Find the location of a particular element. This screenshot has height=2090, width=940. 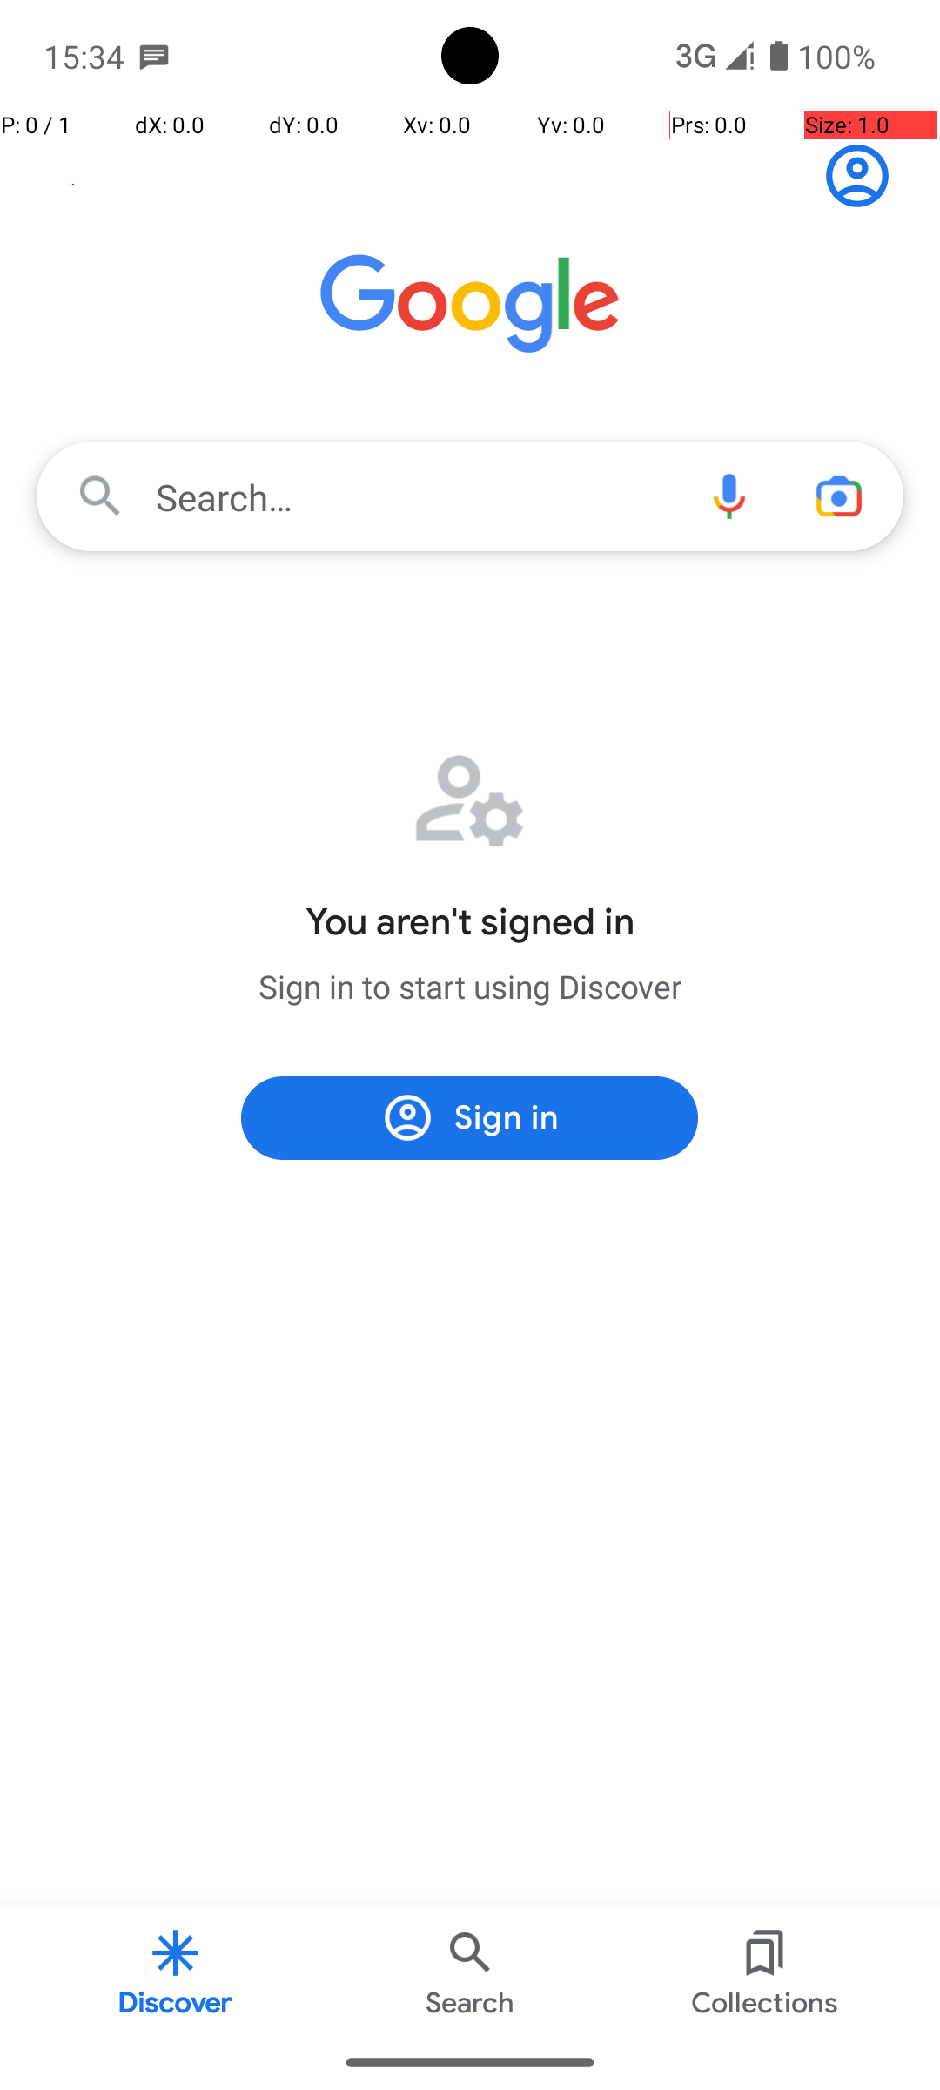

Collections Button is located at coordinates (765, 1972).